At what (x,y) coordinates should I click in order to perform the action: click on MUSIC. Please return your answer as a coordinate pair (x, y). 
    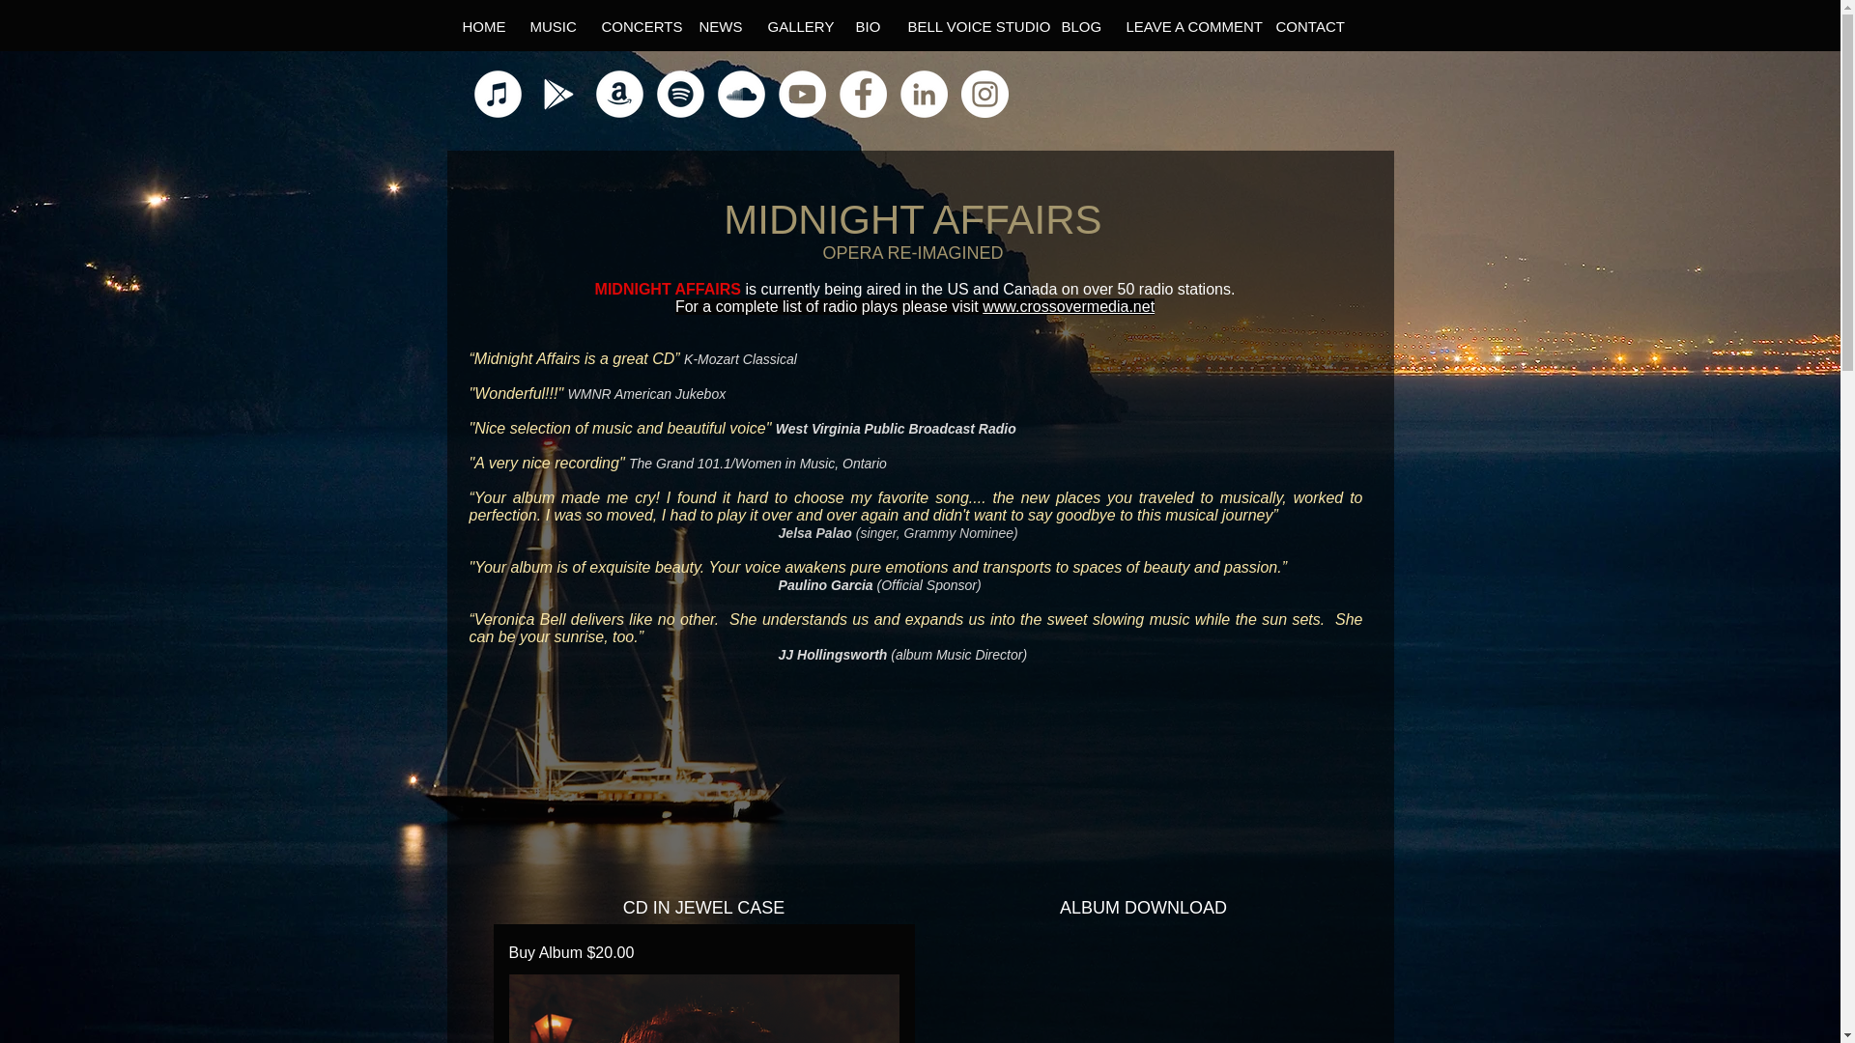
    Looking at the image, I should click on (549, 26).